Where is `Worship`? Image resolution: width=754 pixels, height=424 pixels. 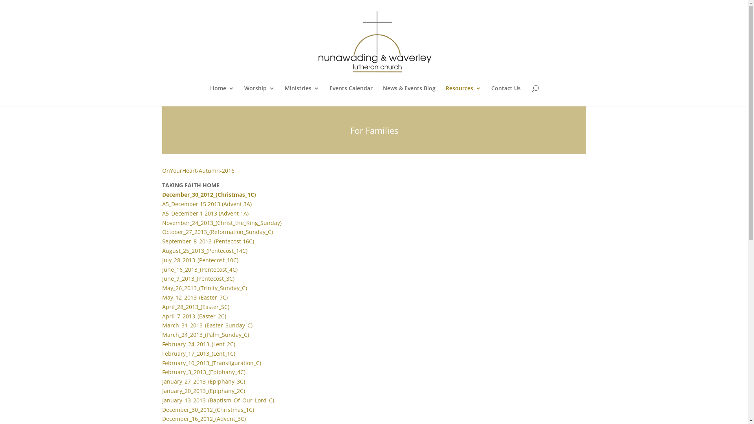 Worship is located at coordinates (259, 96).